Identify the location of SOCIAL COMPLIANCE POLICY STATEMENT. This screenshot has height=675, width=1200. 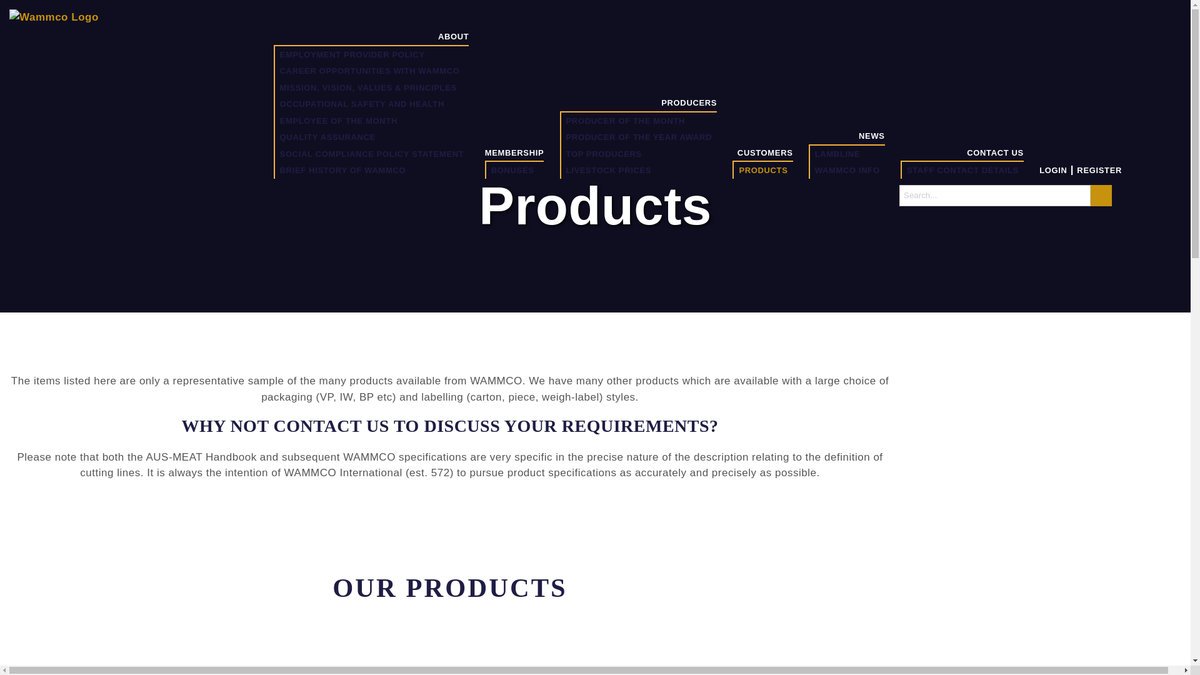
(371, 154).